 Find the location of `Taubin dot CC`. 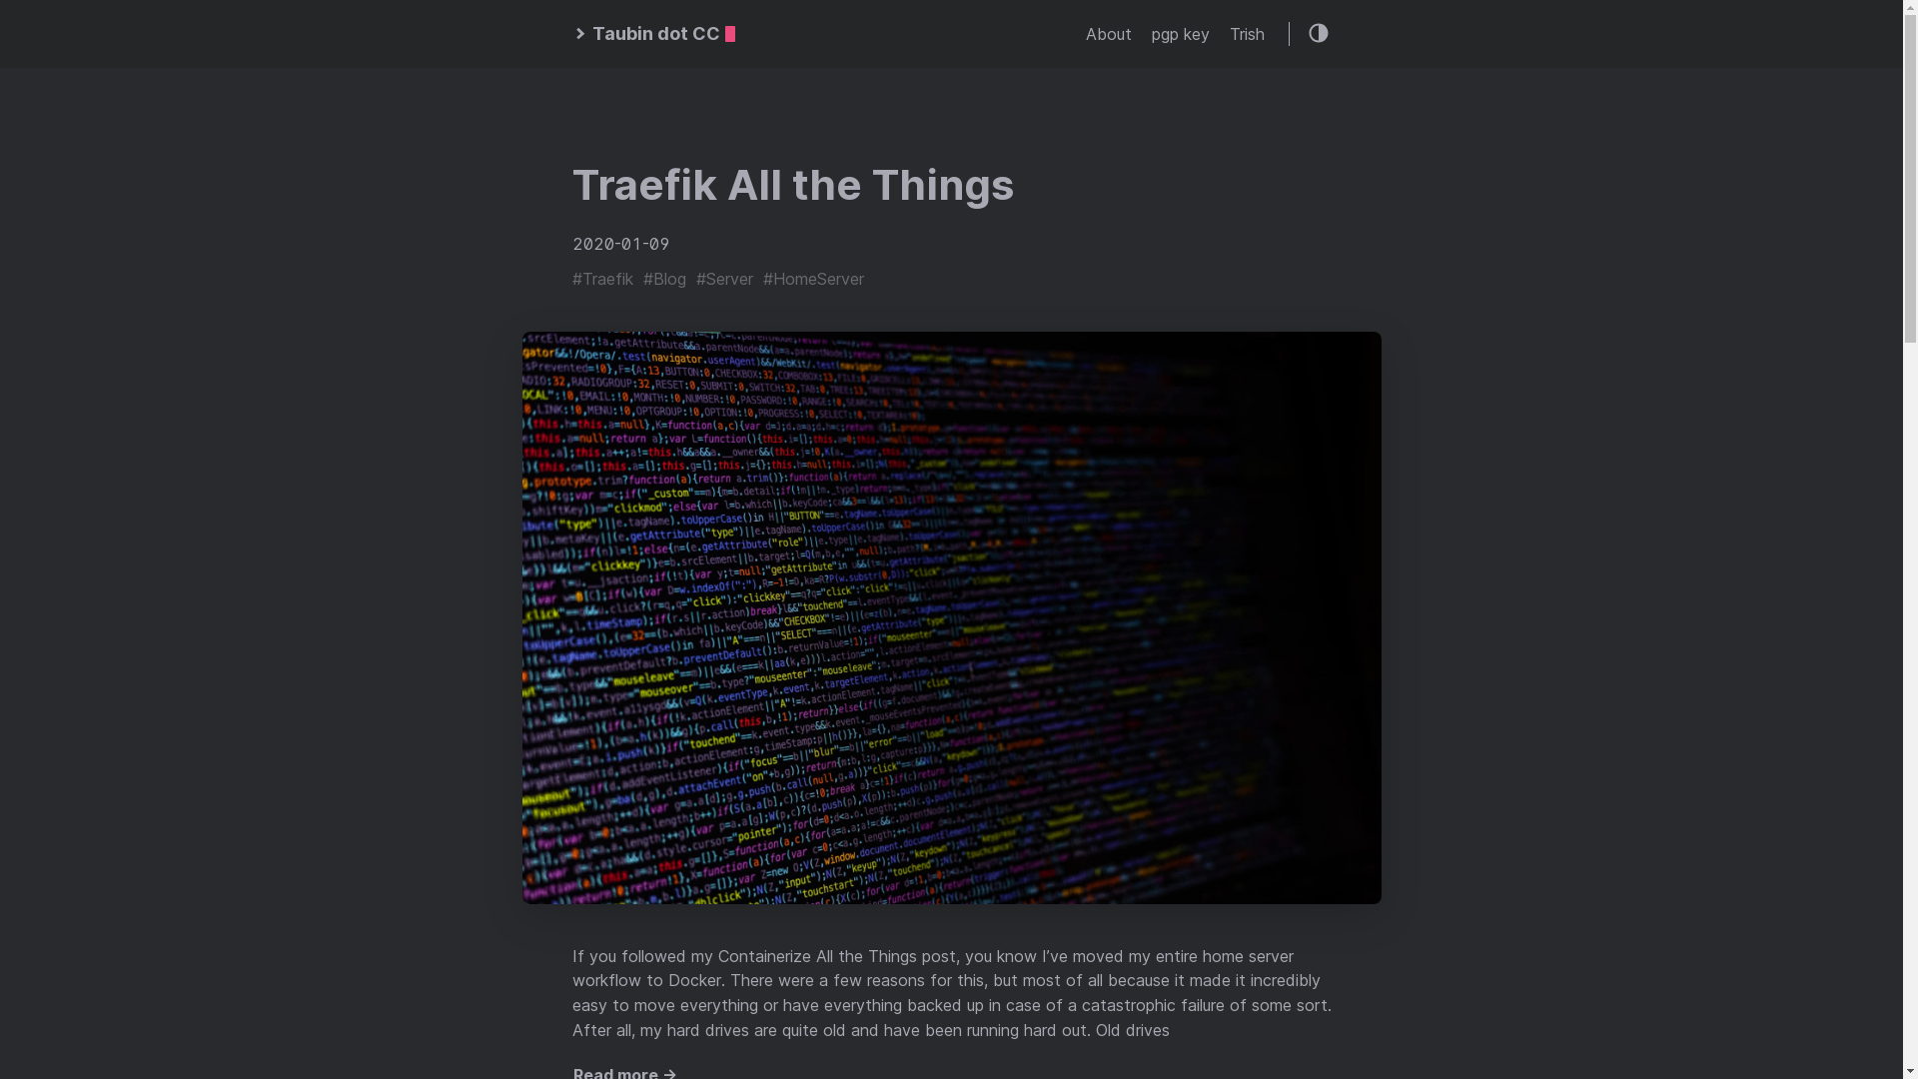

Taubin dot CC is located at coordinates (653, 34).